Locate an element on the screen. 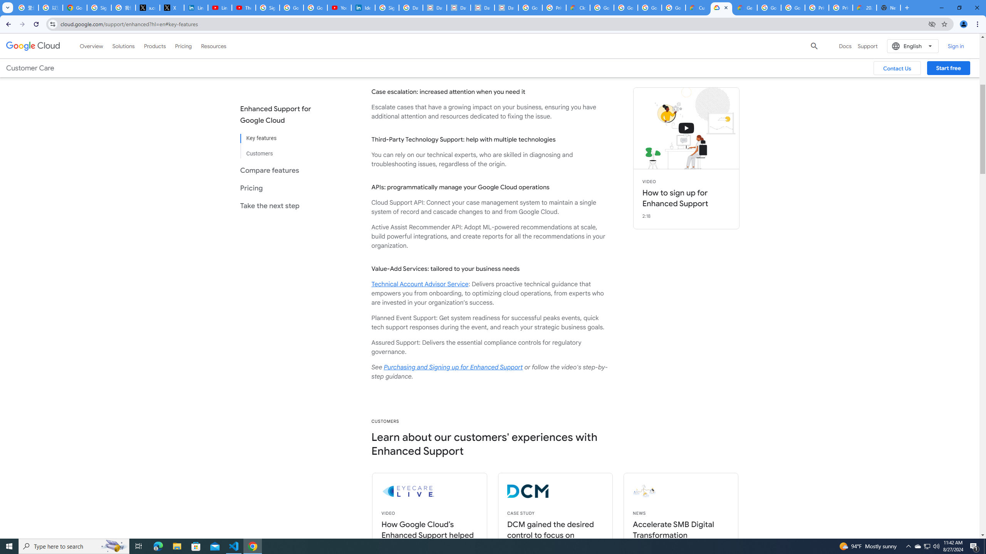  Technical Account Advisor Service is located at coordinates (420, 284).